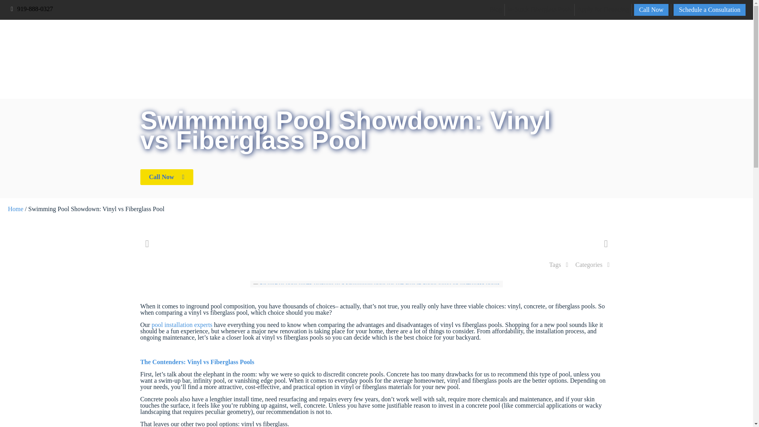 This screenshot has width=759, height=427. Describe the element at coordinates (539, 9) in the screenshot. I see `In-Stock Fiberglass Pools` at that location.